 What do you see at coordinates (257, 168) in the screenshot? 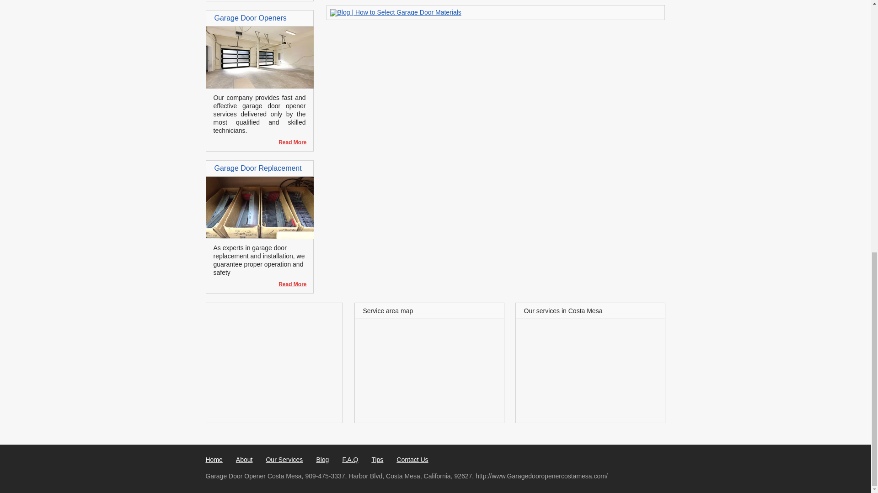
I see `Garage Door Replacement` at bounding box center [257, 168].